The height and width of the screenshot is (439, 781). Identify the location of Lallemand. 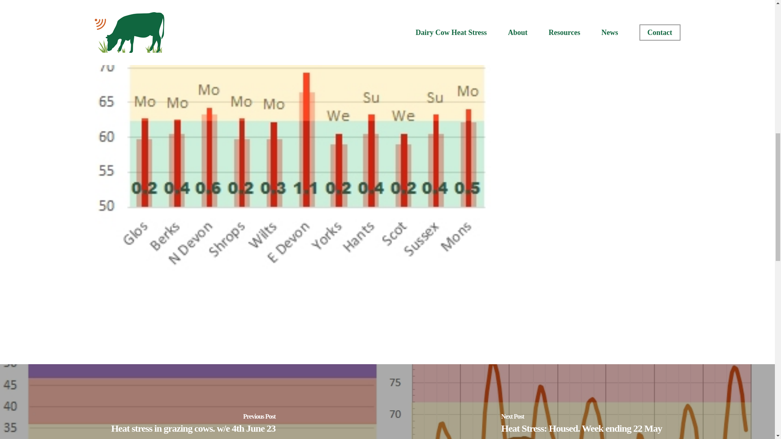
(647, 2).